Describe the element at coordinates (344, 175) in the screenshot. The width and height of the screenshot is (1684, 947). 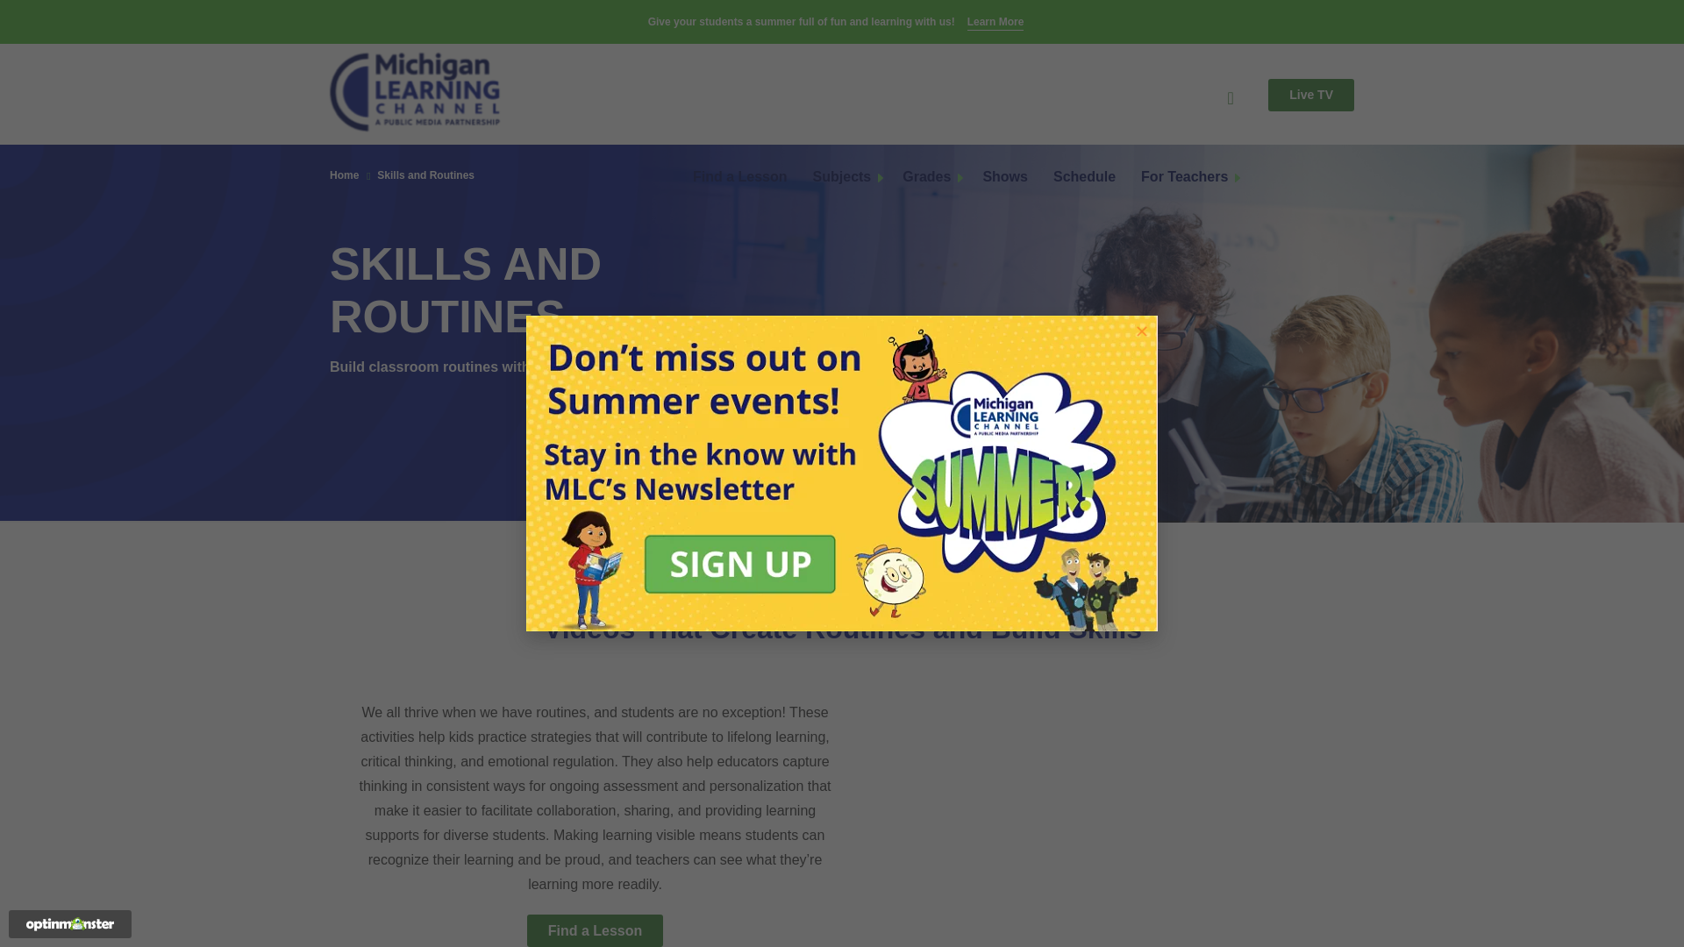
I see `Home` at that location.